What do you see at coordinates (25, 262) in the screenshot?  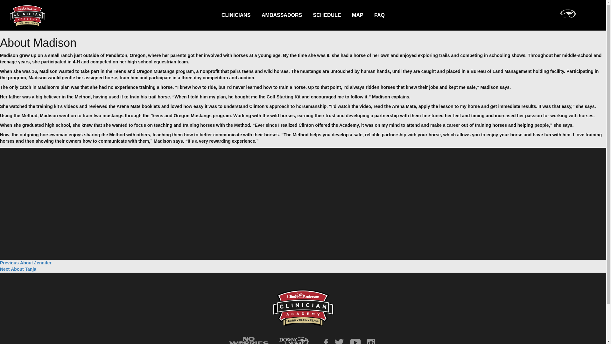 I see `SCHEDULE` at bounding box center [25, 262].